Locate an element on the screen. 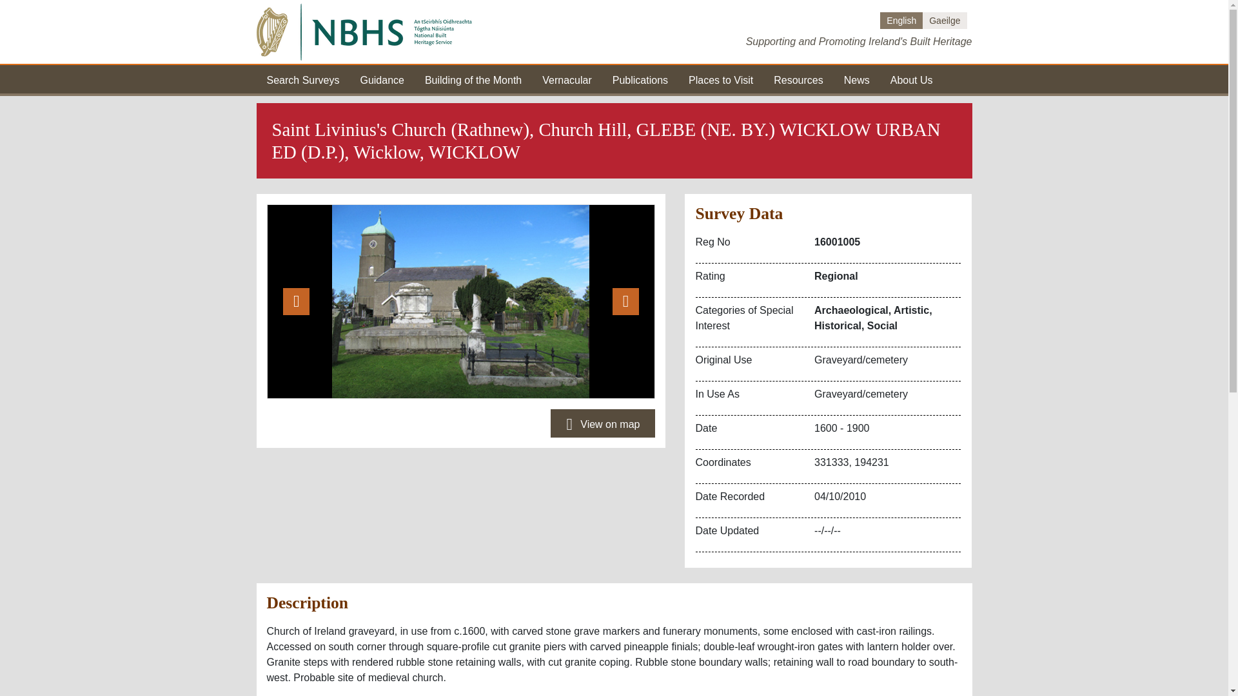 This screenshot has width=1238, height=696. News is located at coordinates (857, 79).